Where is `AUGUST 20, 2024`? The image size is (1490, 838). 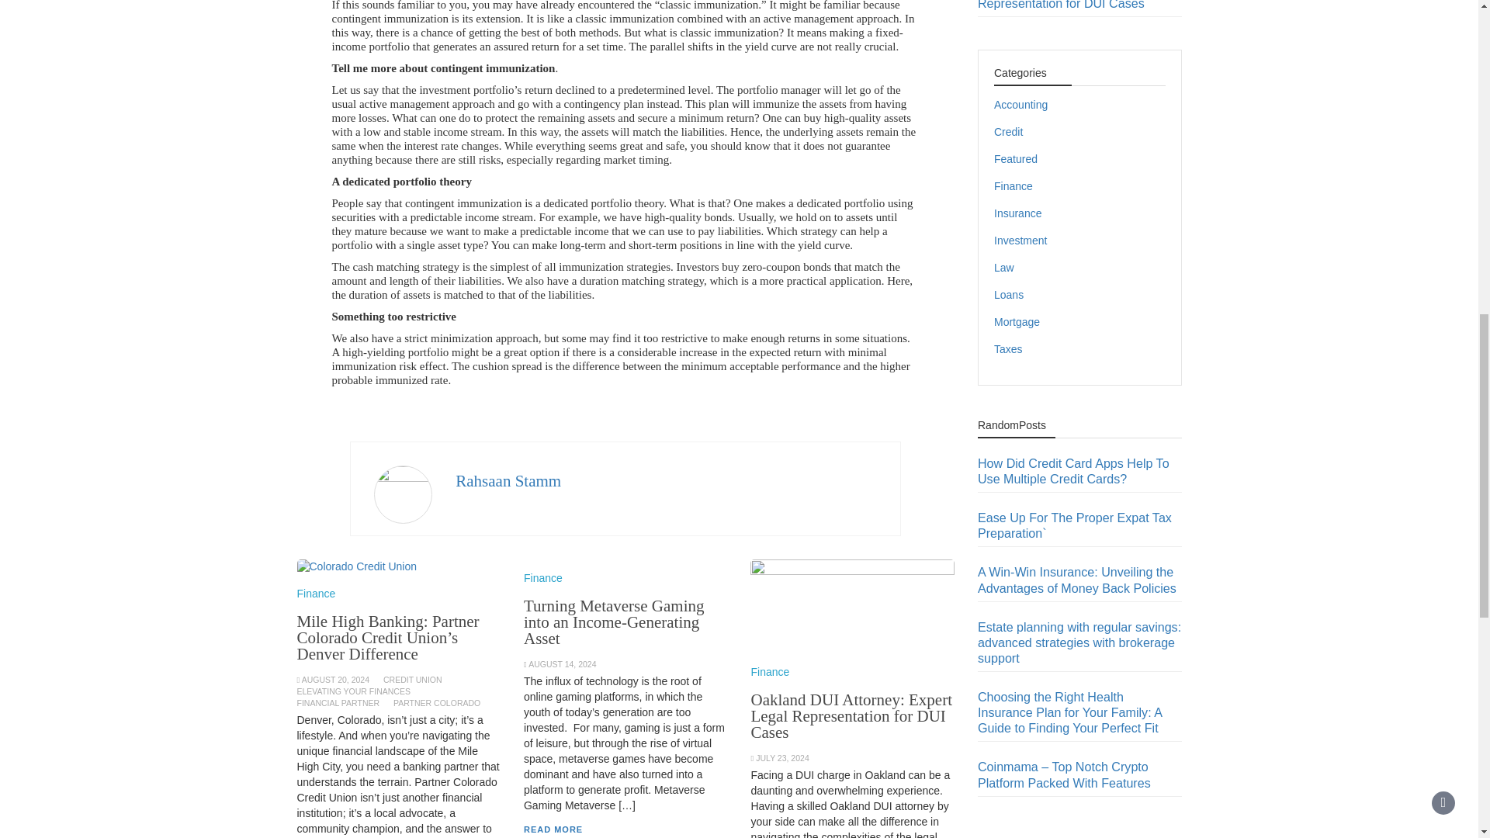
AUGUST 20, 2024 is located at coordinates (335, 680).